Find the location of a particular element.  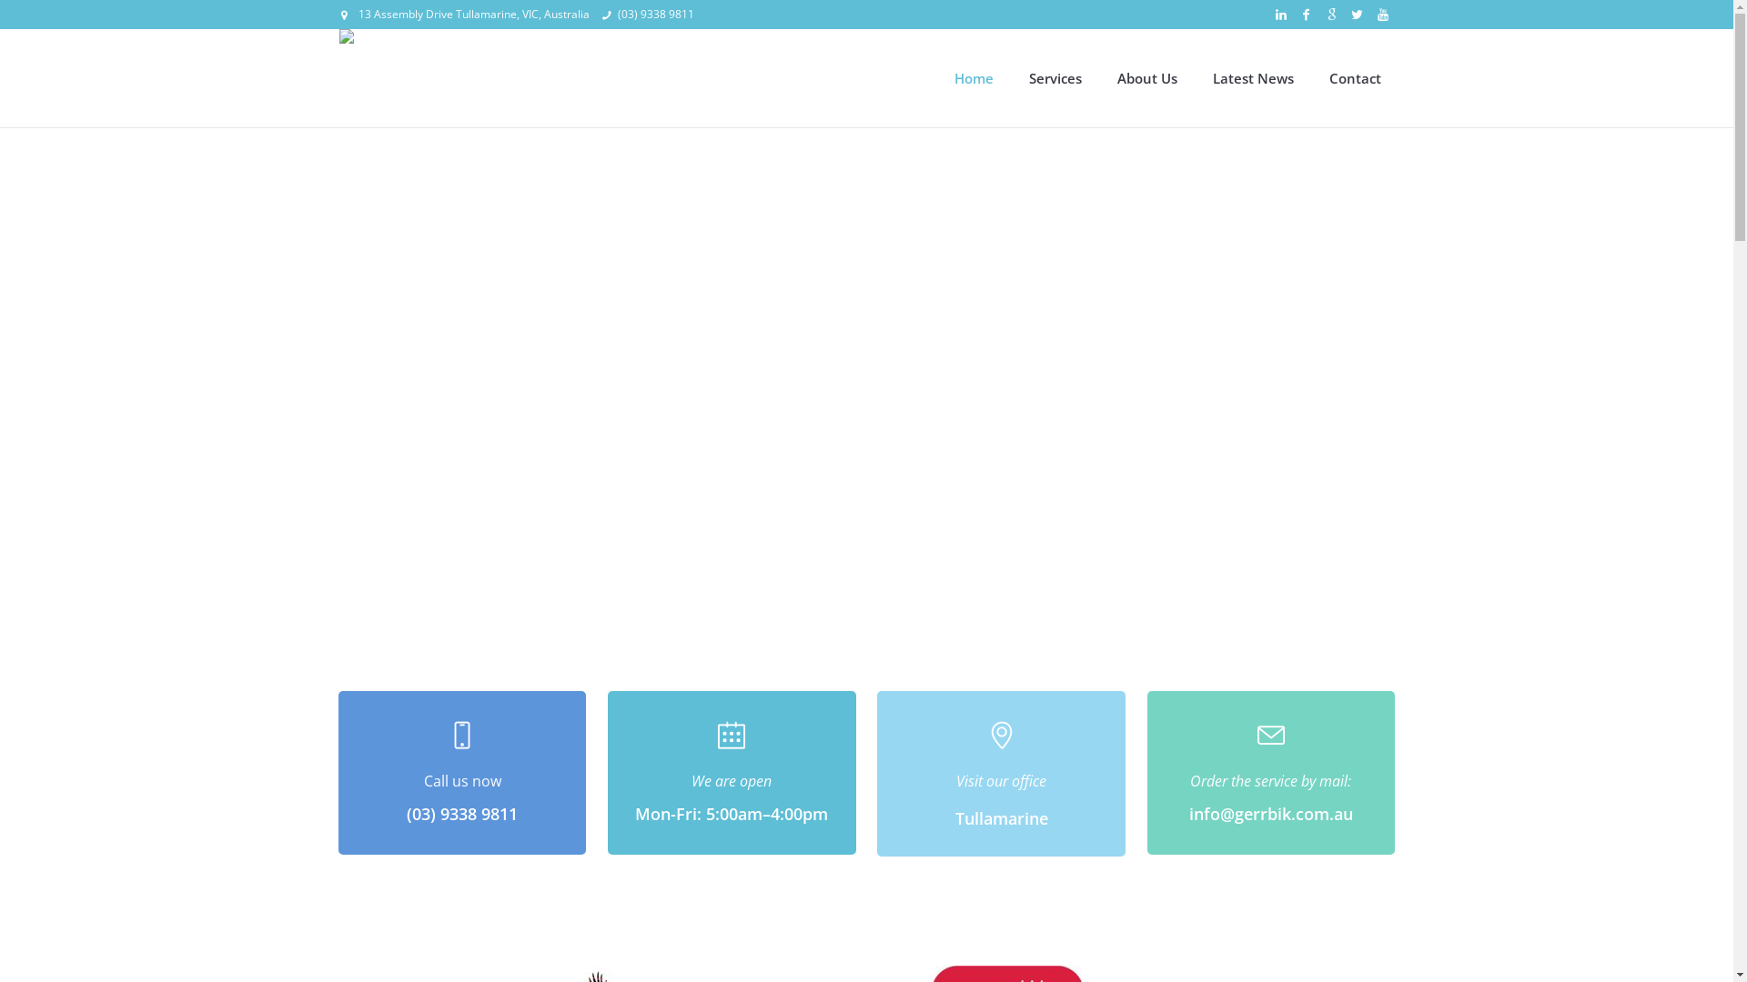

Facebook is located at coordinates (1307, 15).